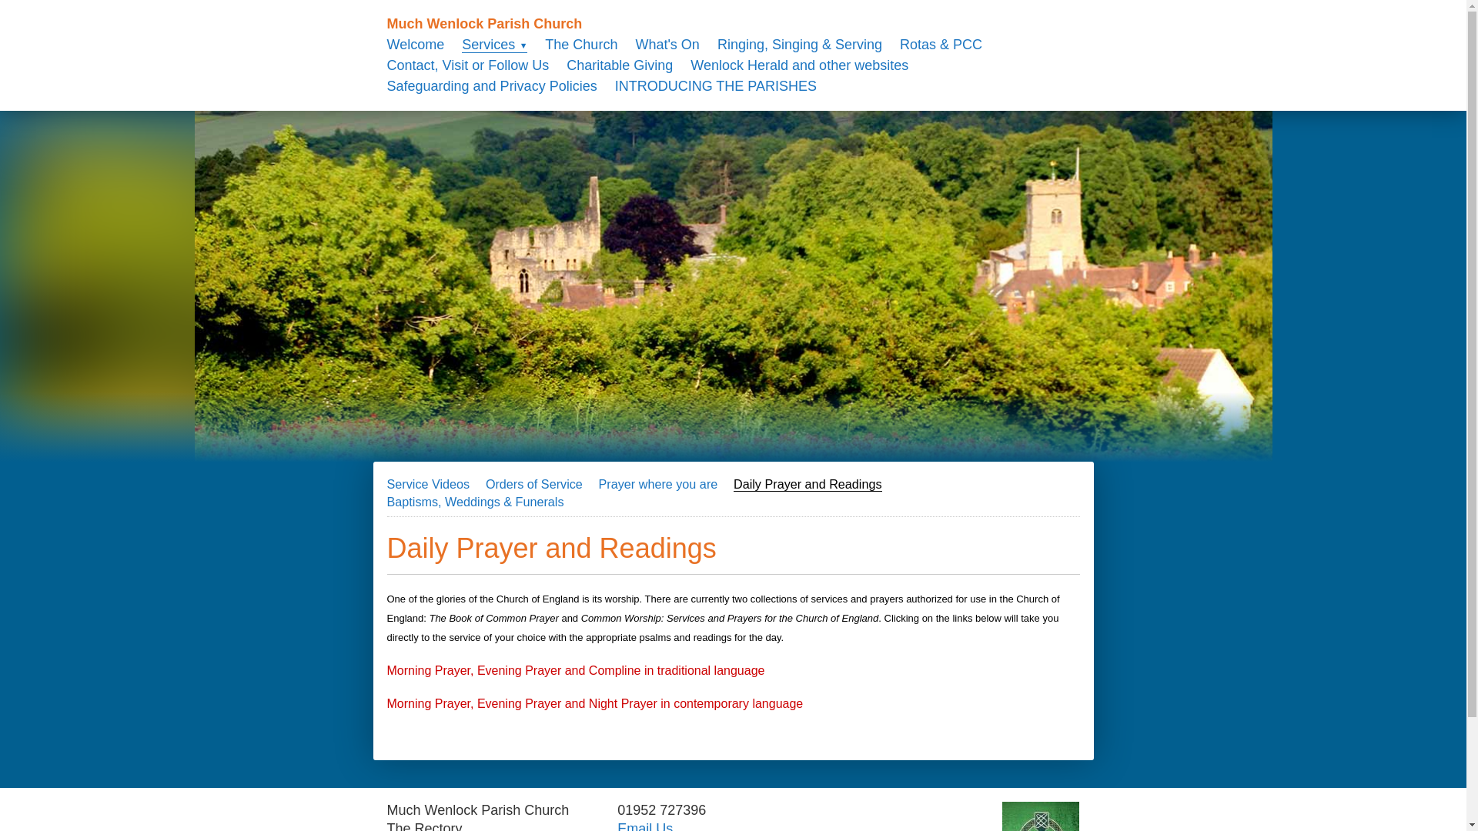 This screenshot has height=831, width=1478. I want to click on Service Videos, so click(428, 484).